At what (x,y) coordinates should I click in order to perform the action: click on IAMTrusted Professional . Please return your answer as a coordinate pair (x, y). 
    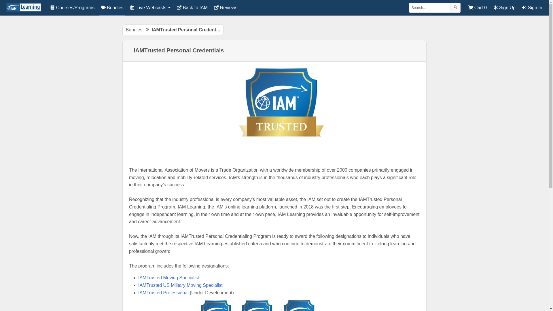
    Looking at the image, I should click on (164, 293).